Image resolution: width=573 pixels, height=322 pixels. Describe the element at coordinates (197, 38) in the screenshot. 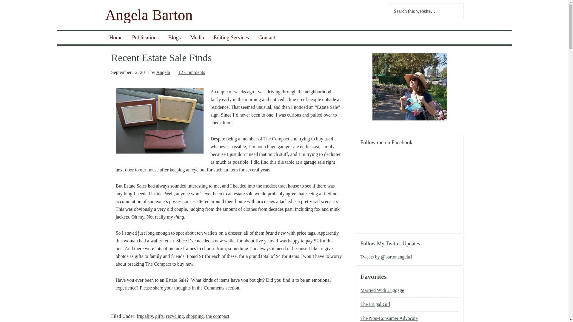

I see `Media` at that location.